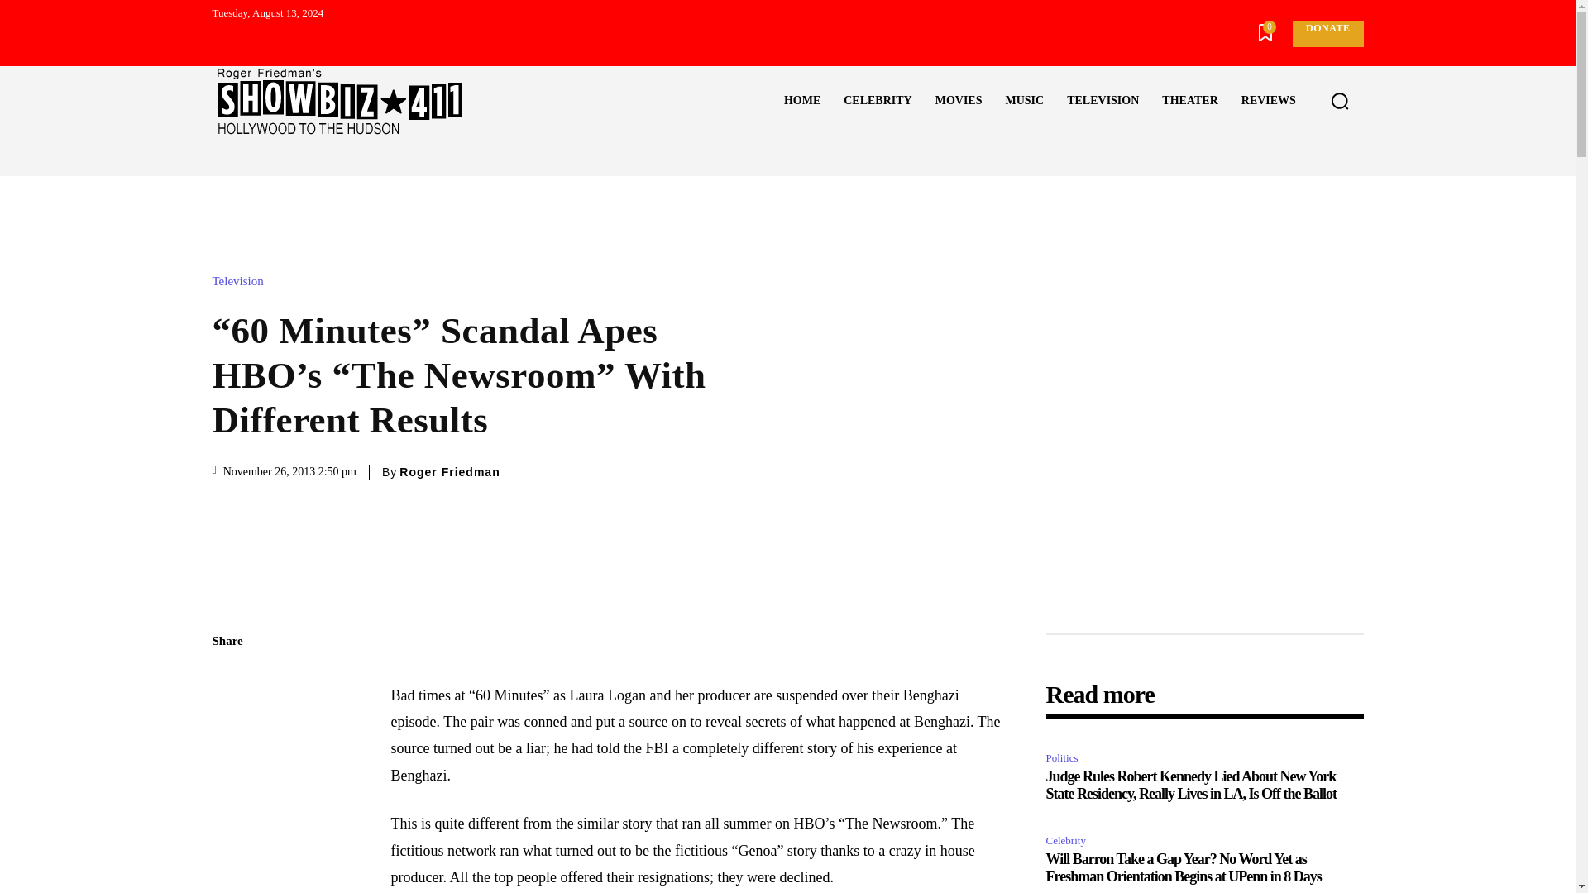 This screenshot has width=1588, height=893. What do you see at coordinates (802, 101) in the screenshot?
I see `HOME` at bounding box center [802, 101].